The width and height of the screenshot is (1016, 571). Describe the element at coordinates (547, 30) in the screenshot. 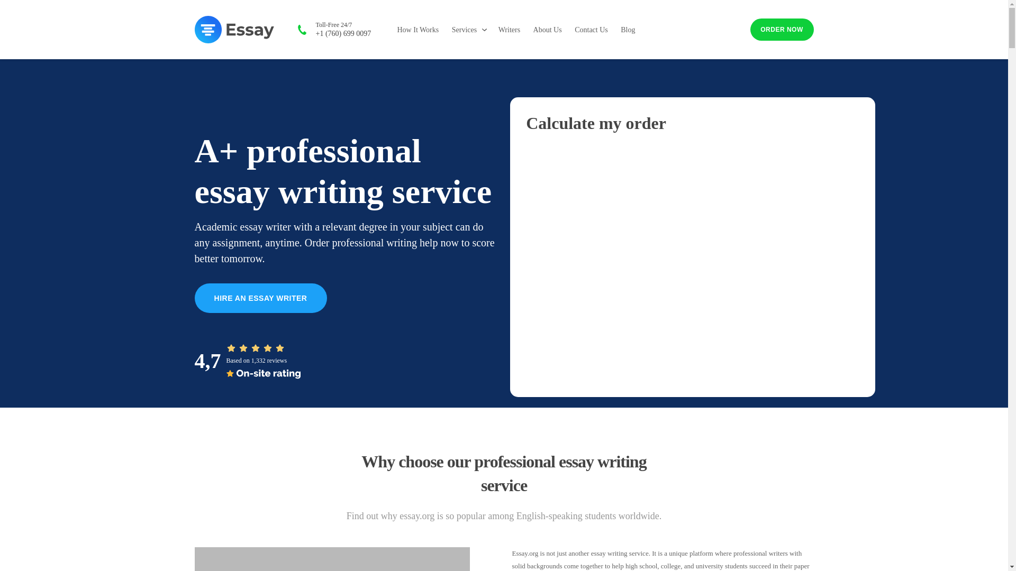

I see `About Us` at that location.